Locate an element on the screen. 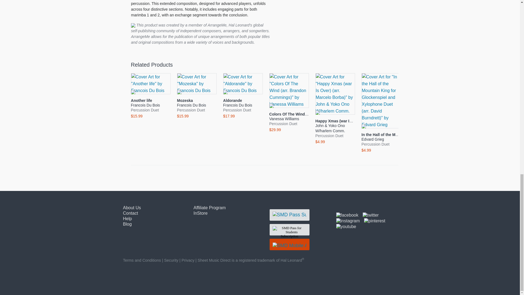 Image resolution: width=524 pixels, height=295 pixels. twitter is located at coordinates (371, 215).